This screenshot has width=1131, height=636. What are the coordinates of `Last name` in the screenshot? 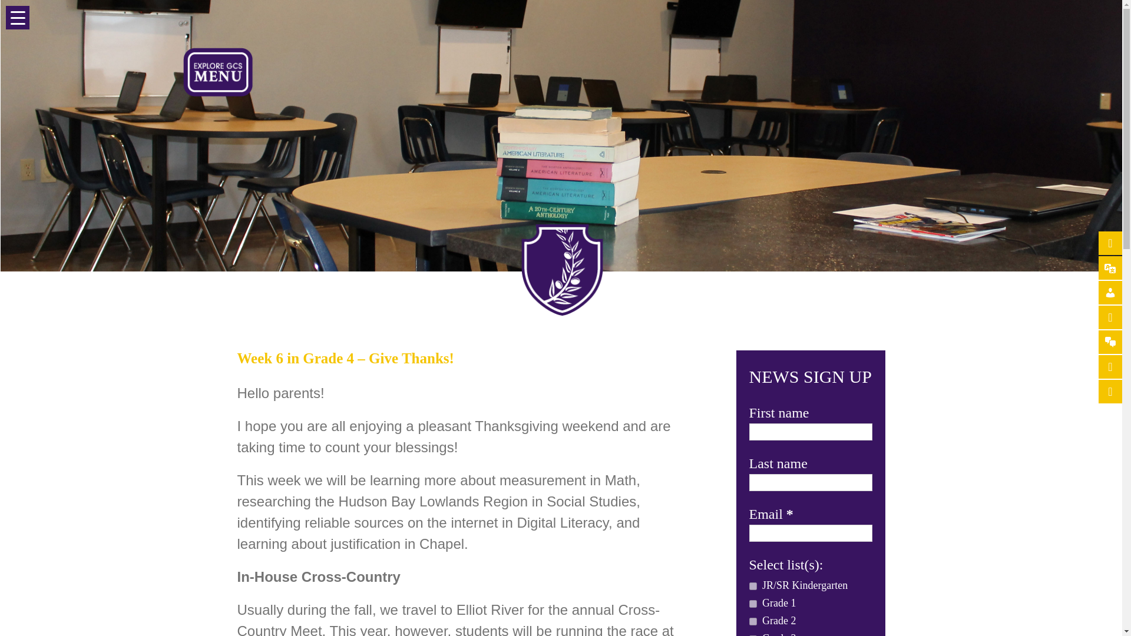 It's located at (811, 482).